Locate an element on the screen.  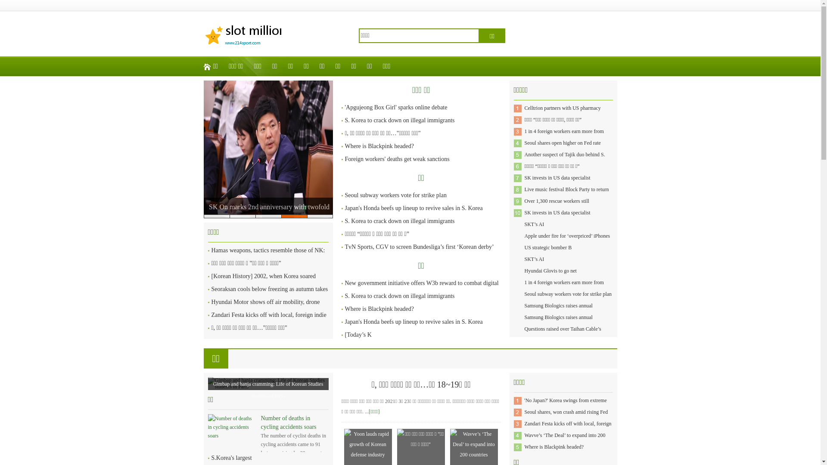
Where is Blackpink headed? is located at coordinates (379, 146).